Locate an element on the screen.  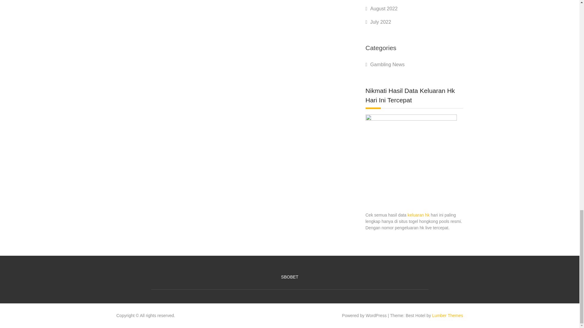
August 2022 is located at coordinates (384, 9).